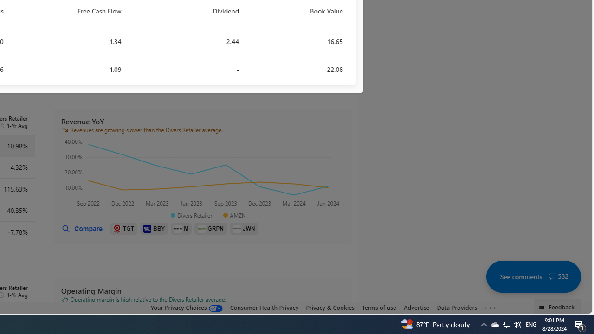  What do you see at coordinates (187, 308) in the screenshot?
I see `Your Privacy Choices` at bounding box center [187, 308].